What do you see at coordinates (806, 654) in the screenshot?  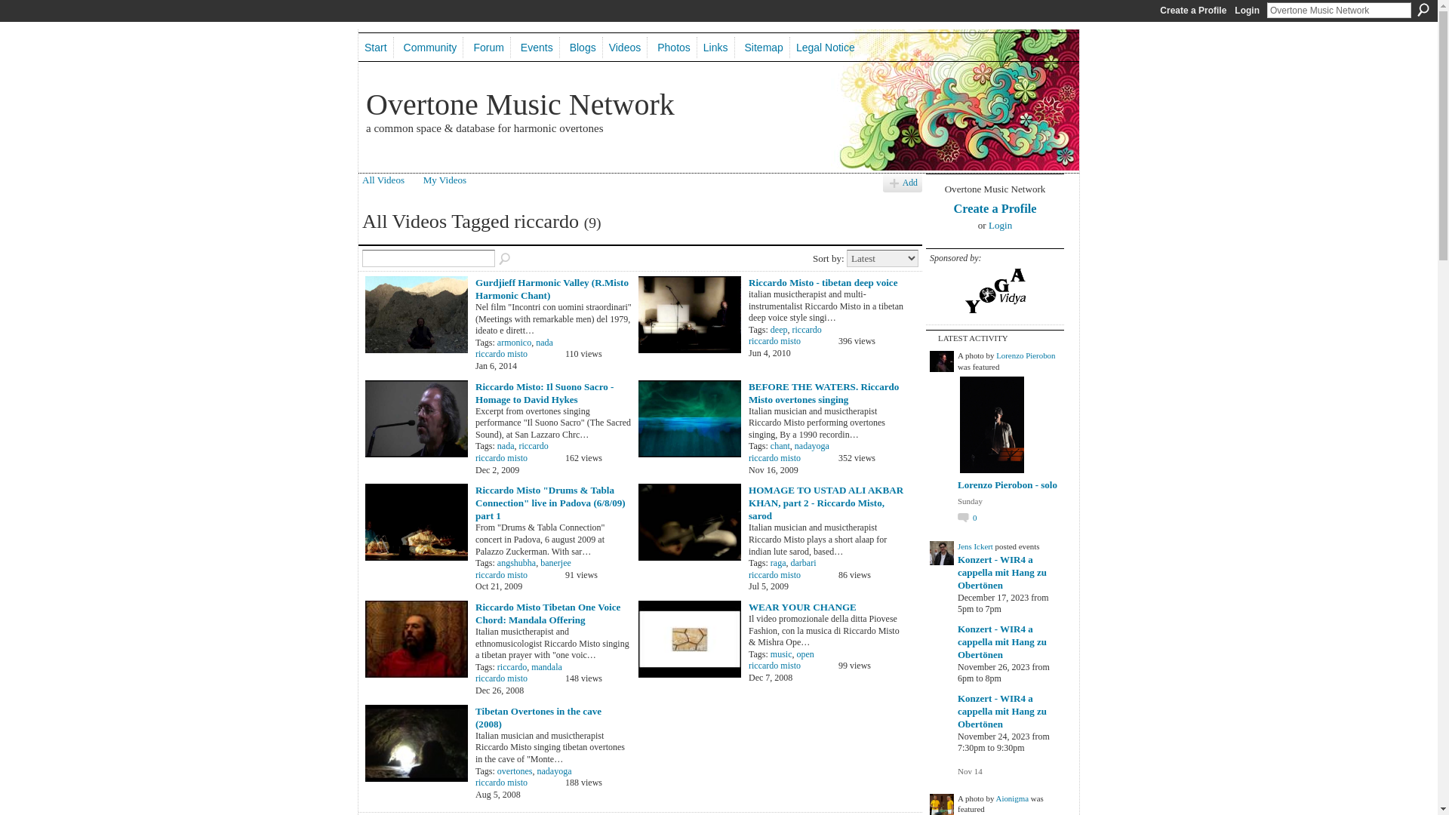 I see `open` at bounding box center [806, 654].